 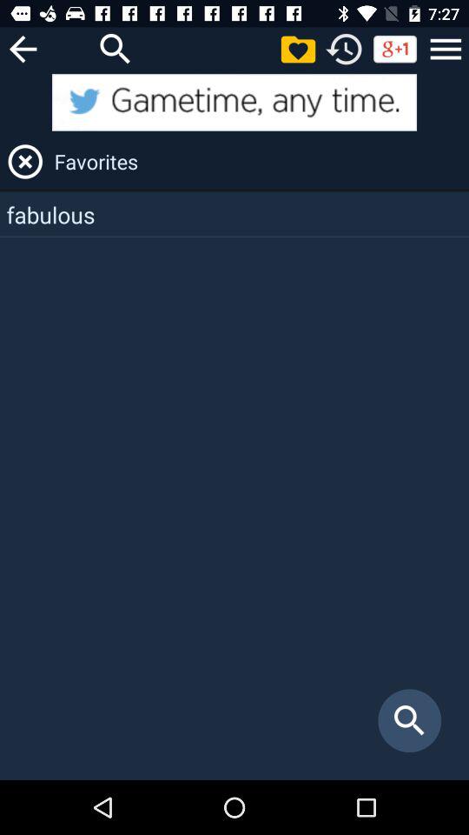 What do you see at coordinates (446, 49) in the screenshot?
I see `select the app above favorites app` at bounding box center [446, 49].